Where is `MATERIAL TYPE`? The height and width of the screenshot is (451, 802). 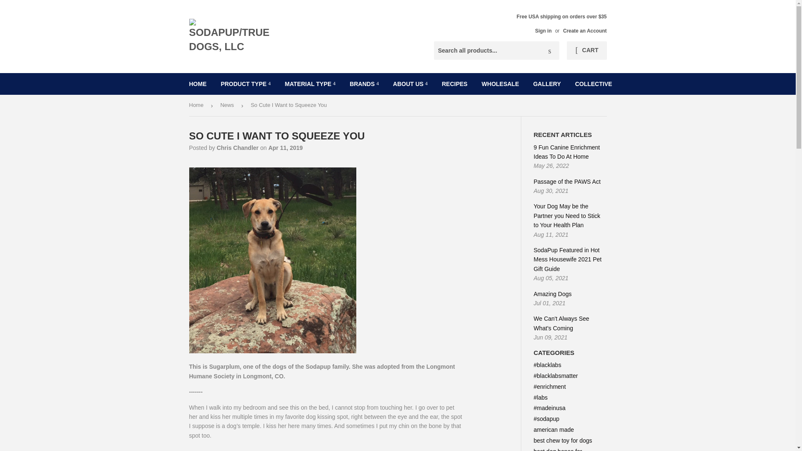
MATERIAL TYPE is located at coordinates (310, 84).